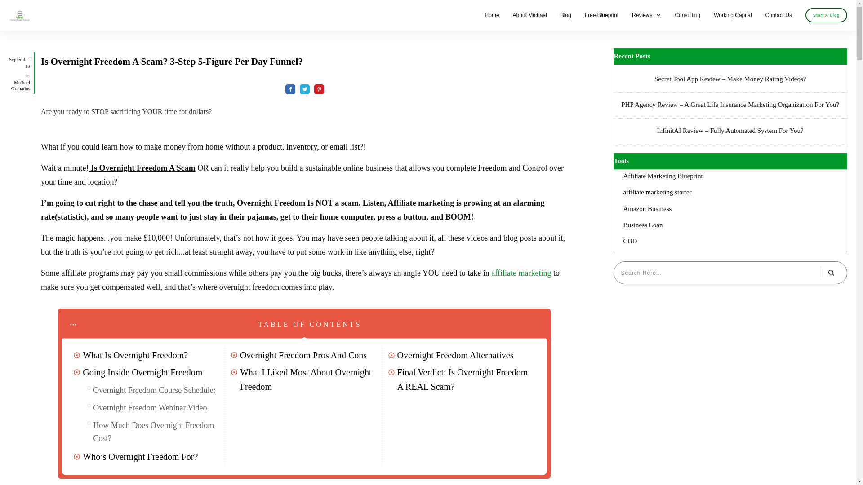 Image resolution: width=863 pixels, height=485 pixels. I want to click on Overnight Freedom Pros And Cons, so click(303, 355).